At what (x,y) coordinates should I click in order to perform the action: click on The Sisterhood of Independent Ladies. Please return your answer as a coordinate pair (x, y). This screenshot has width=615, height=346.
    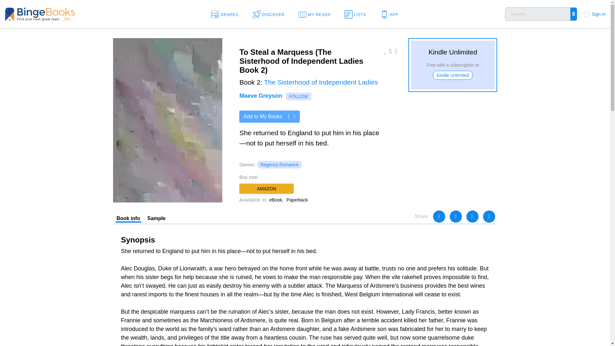
    Looking at the image, I should click on (321, 82).